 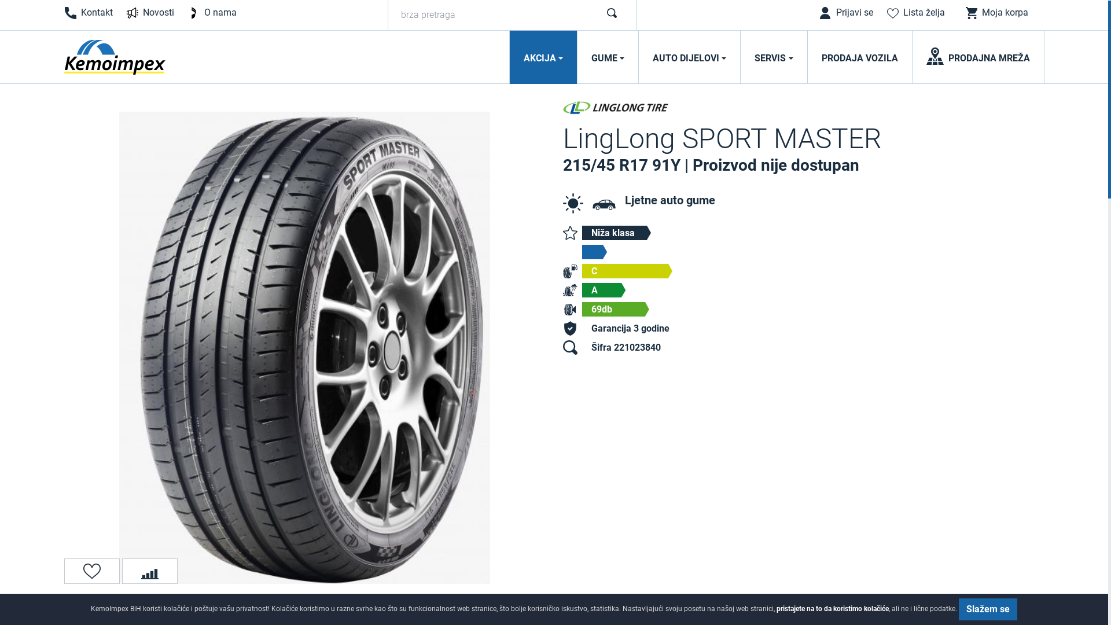 I want to click on Kontakt, so click(x=91, y=16).